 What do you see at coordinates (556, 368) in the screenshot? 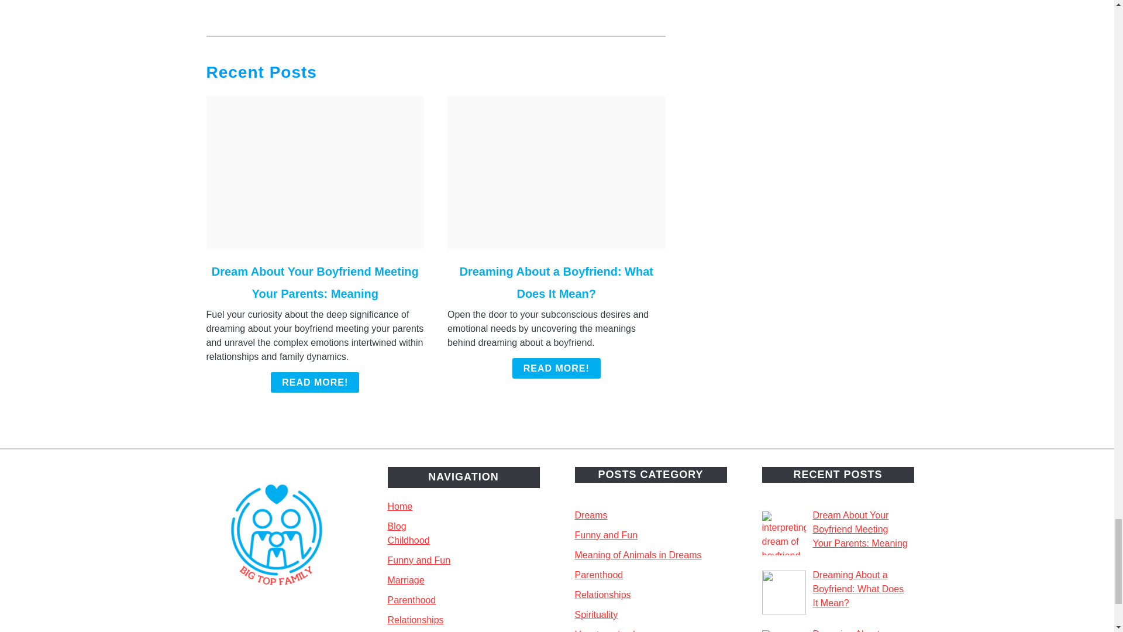
I see `READ MORE!` at bounding box center [556, 368].